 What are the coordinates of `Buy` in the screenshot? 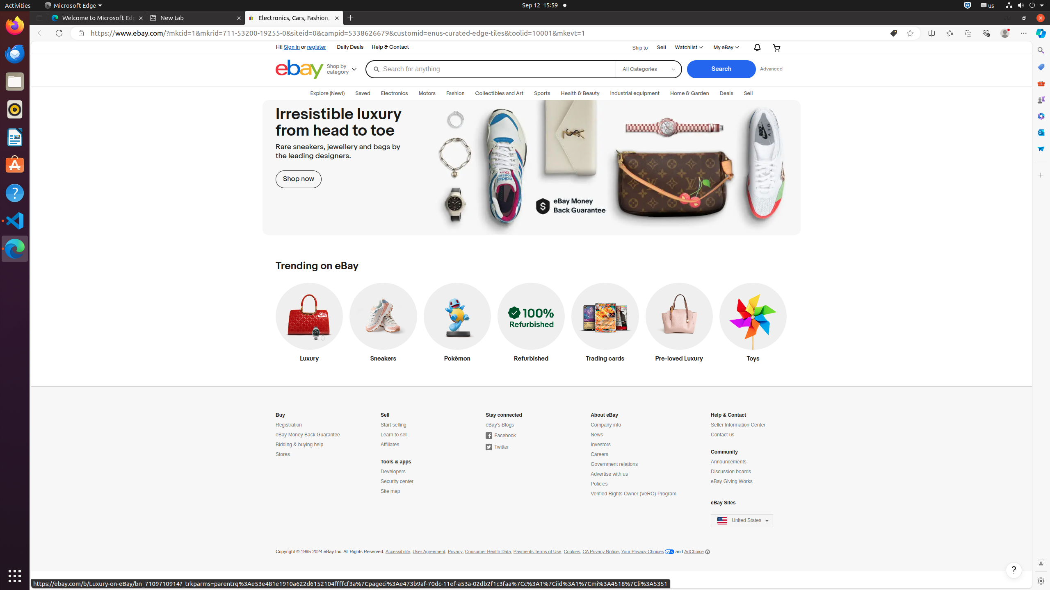 It's located at (281, 415).